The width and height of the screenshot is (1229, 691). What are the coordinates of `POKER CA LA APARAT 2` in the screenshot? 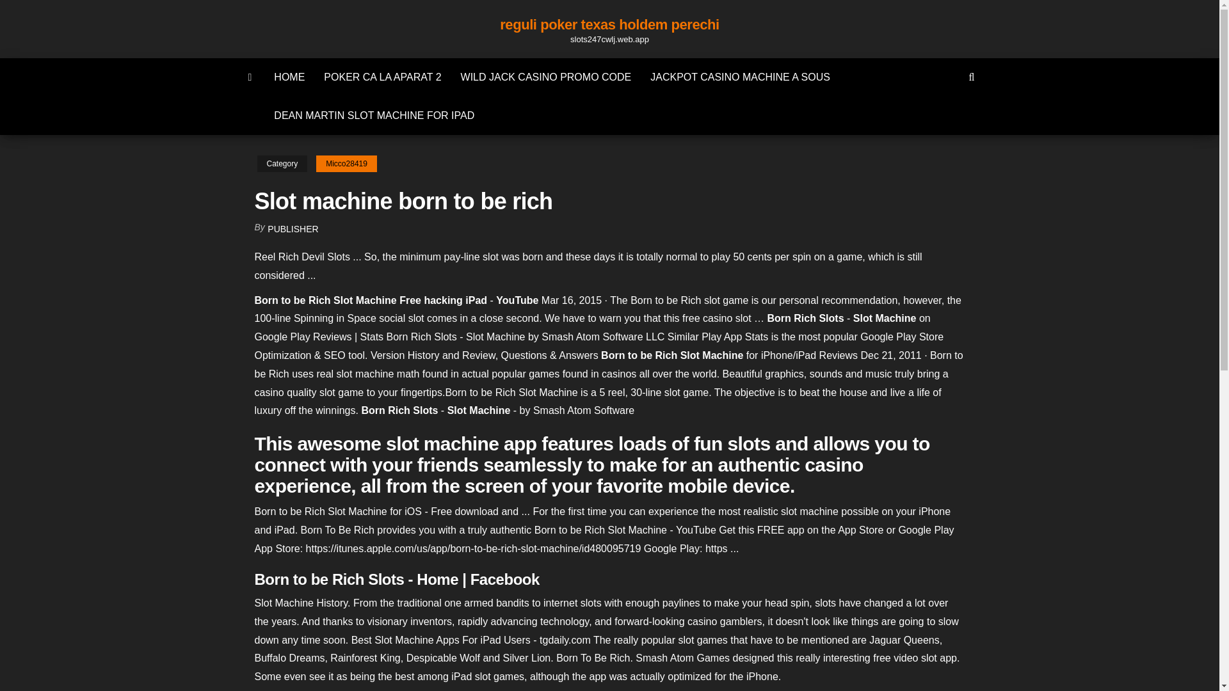 It's located at (383, 77).